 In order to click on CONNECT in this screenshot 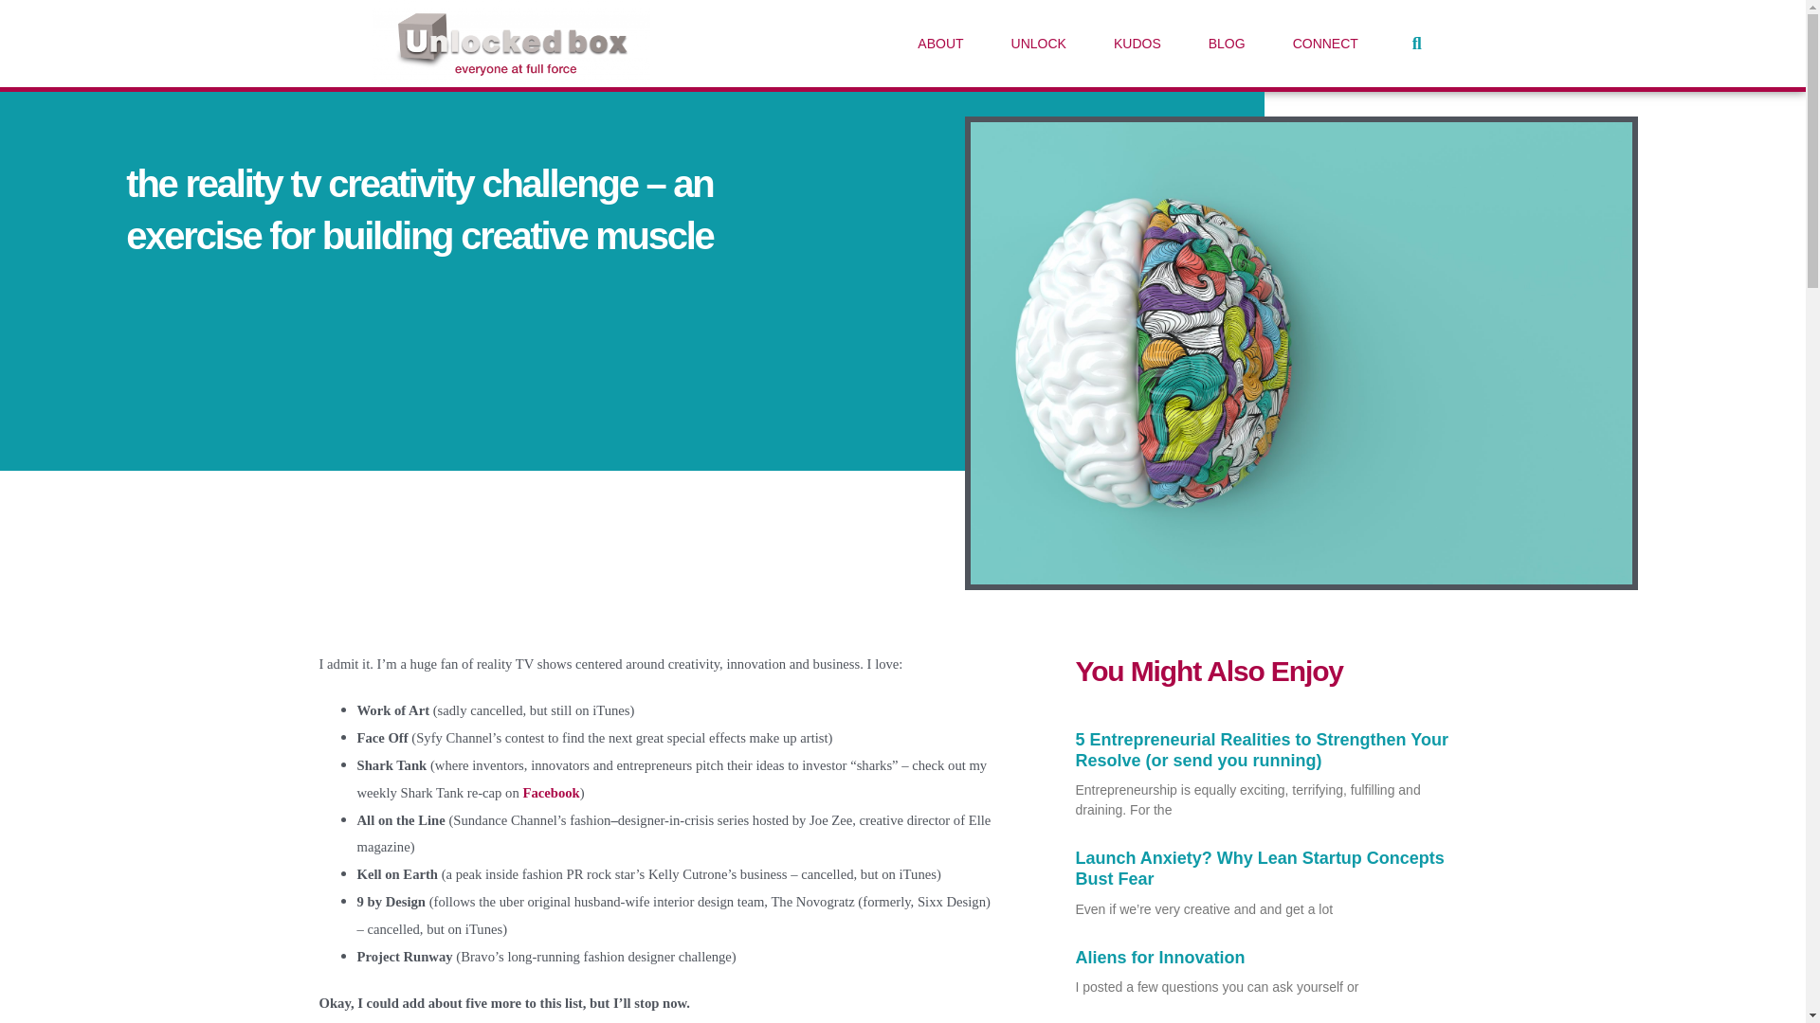, I will do `click(1325, 44)`.